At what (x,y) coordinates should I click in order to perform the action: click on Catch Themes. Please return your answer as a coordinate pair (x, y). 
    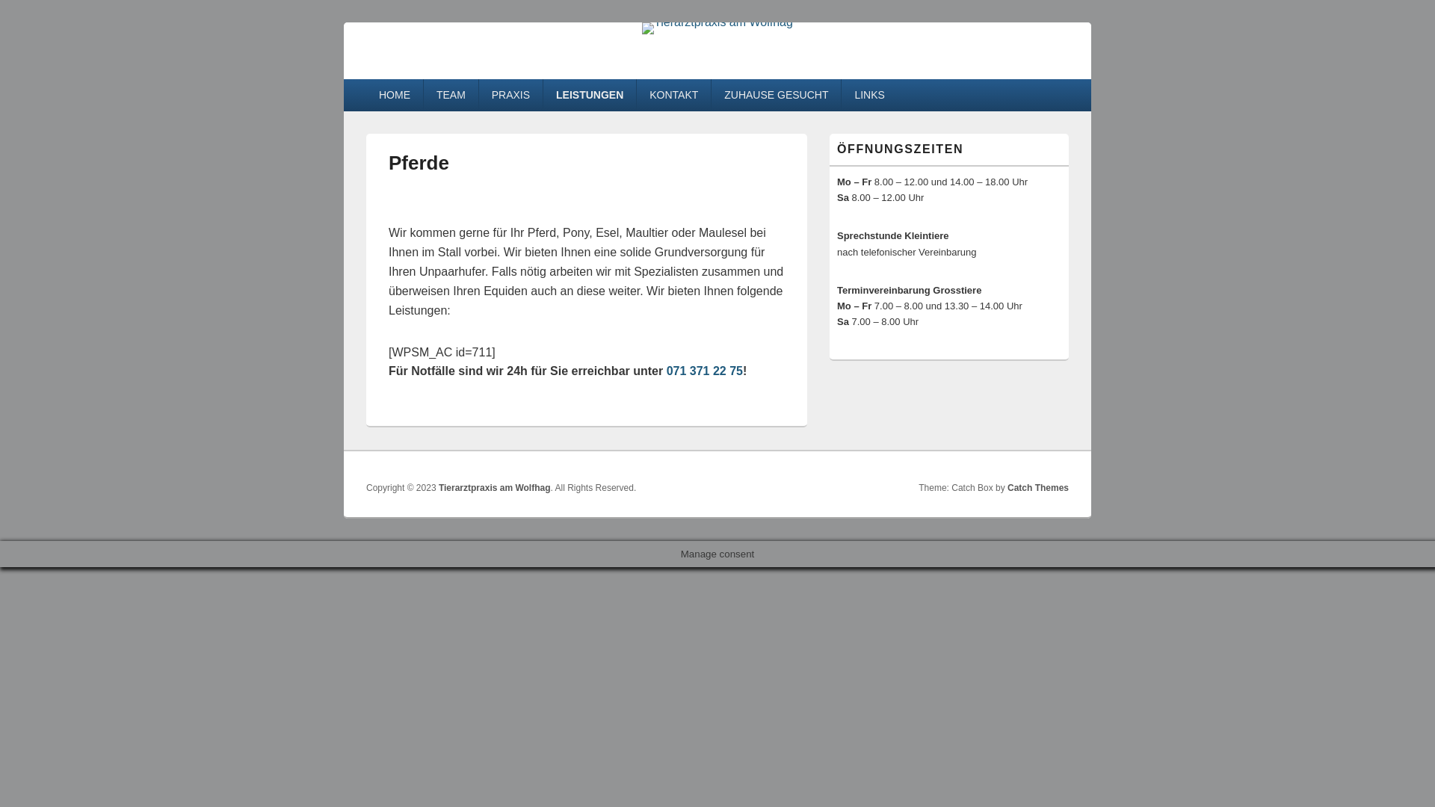
    Looking at the image, I should click on (1038, 488).